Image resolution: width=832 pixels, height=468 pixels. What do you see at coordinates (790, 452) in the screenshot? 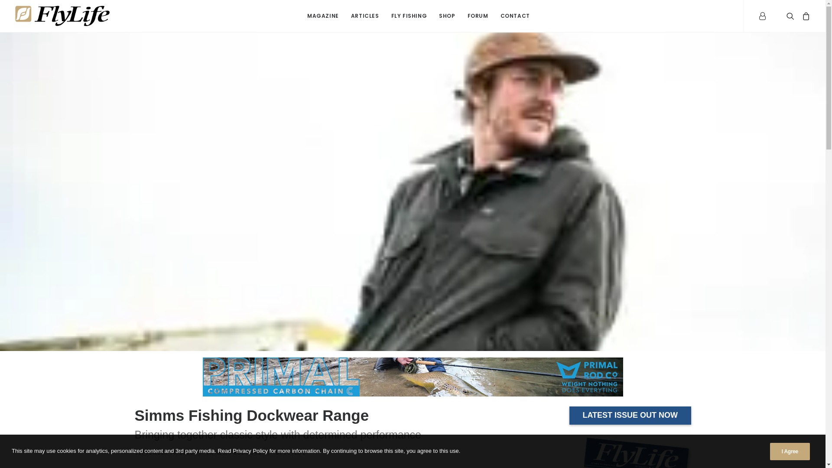
I see `I Agree` at bounding box center [790, 452].